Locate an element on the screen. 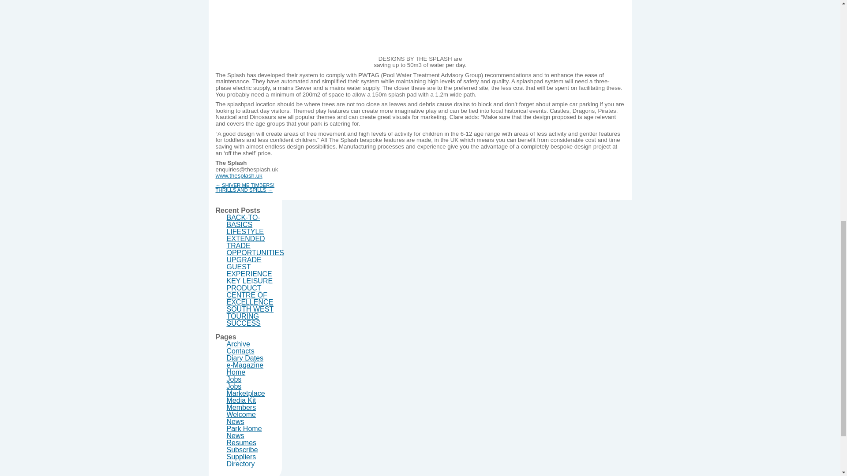 Image resolution: width=847 pixels, height=476 pixels. Contacts is located at coordinates (241, 346).